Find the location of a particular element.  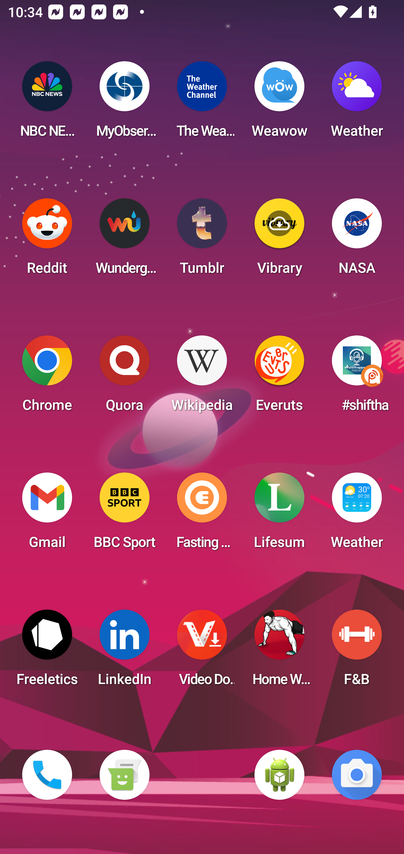

Tumblr is located at coordinates (202, 240).